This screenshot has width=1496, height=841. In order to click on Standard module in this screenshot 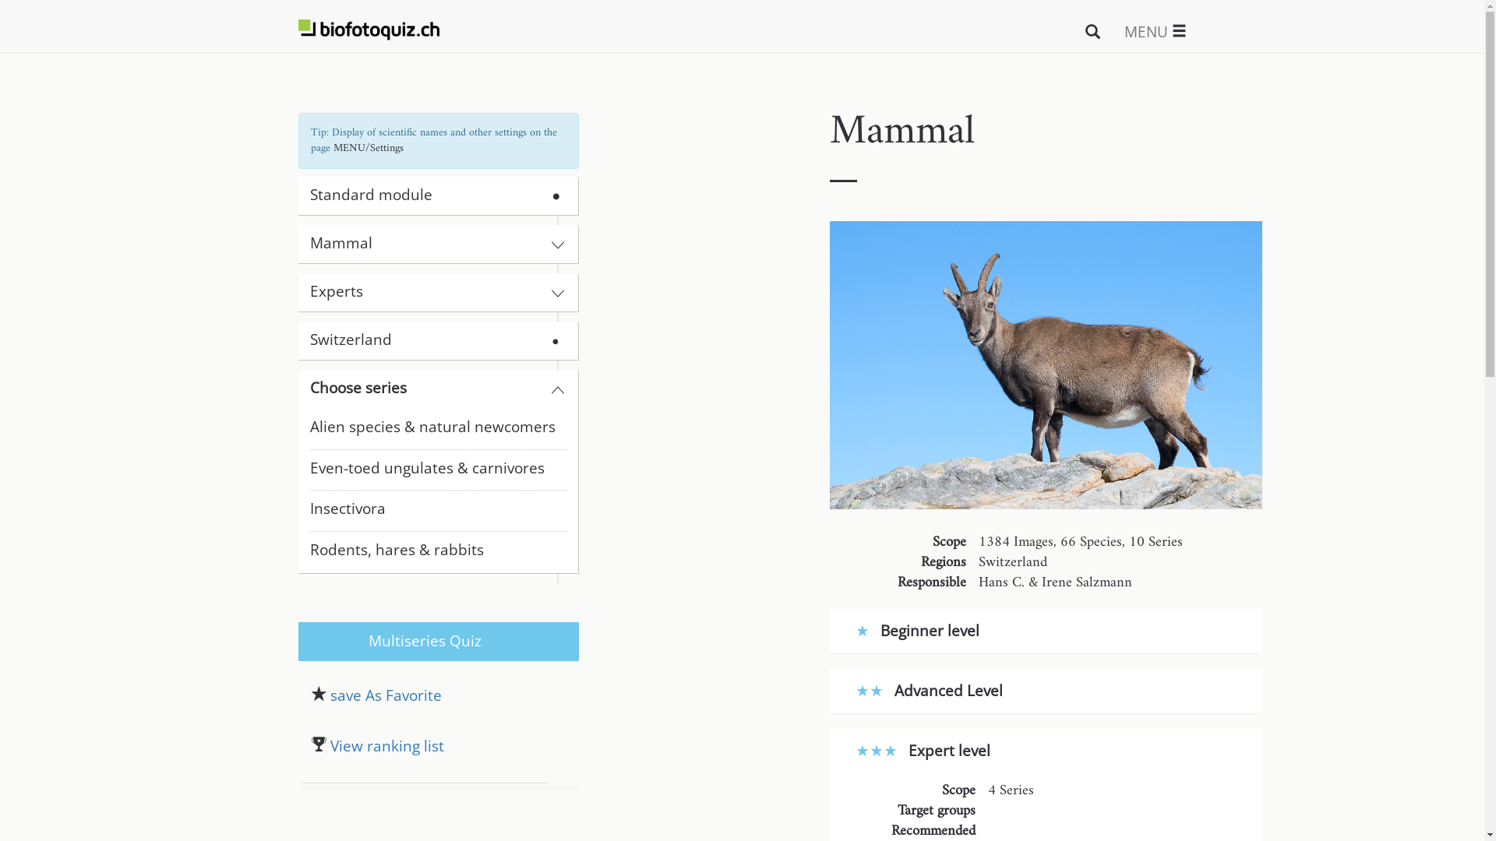, I will do `click(371, 195)`.